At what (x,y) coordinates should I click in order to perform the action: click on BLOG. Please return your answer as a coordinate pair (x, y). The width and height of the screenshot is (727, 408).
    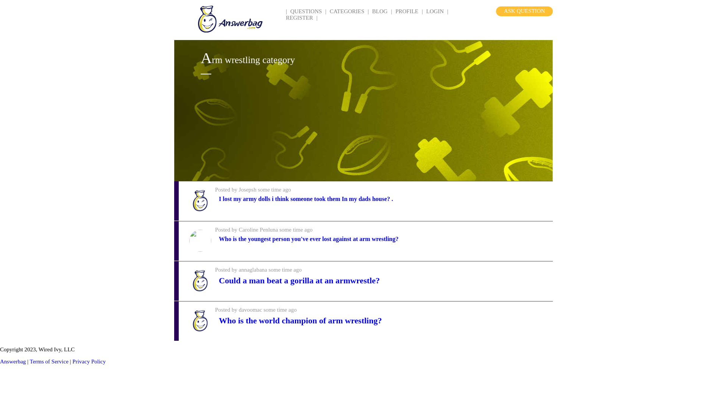
    Looking at the image, I should click on (380, 11).